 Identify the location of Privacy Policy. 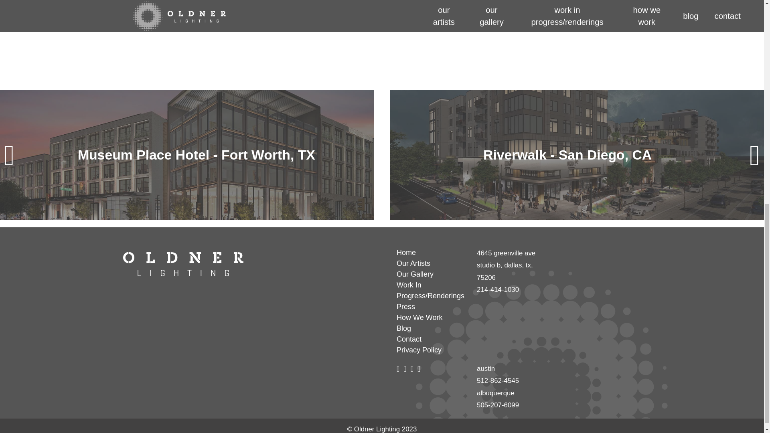
(432, 350).